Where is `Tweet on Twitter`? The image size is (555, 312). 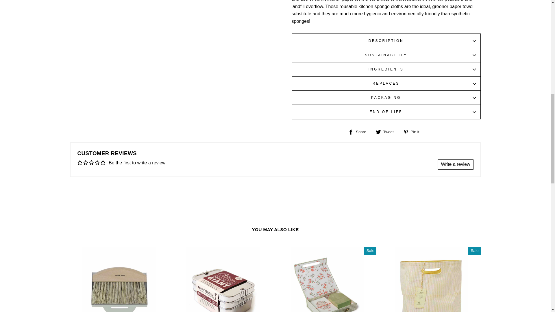
Tweet on Twitter is located at coordinates (387, 132).